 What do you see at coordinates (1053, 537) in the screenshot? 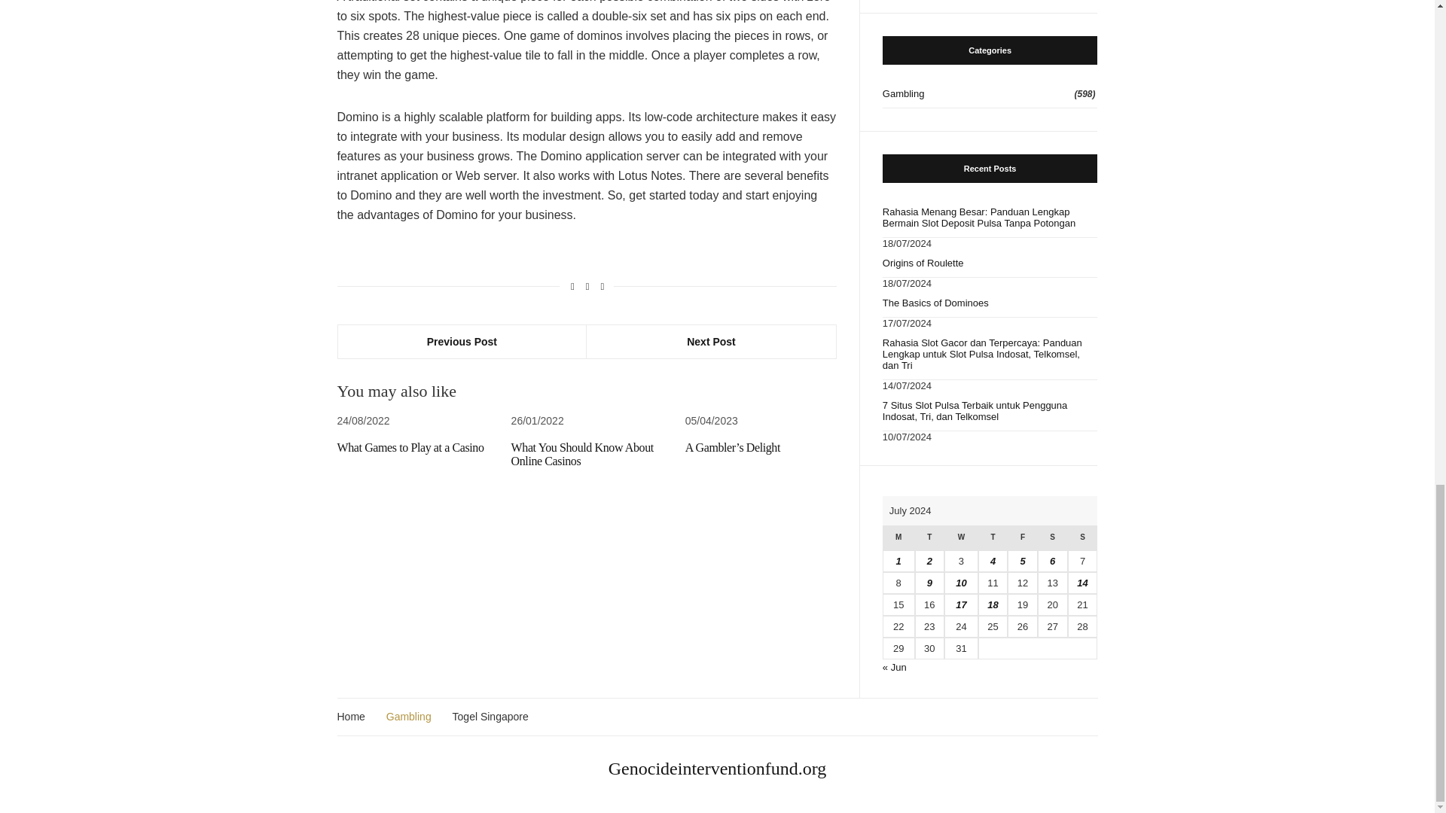
I see `Saturday` at bounding box center [1053, 537].